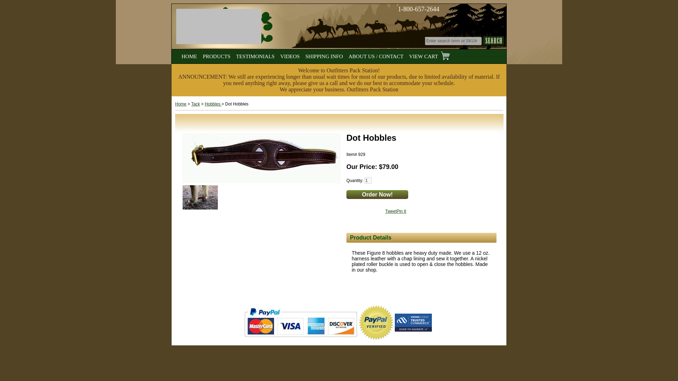  Describe the element at coordinates (377, 194) in the screenshot. I see `Order Now!` at that location.